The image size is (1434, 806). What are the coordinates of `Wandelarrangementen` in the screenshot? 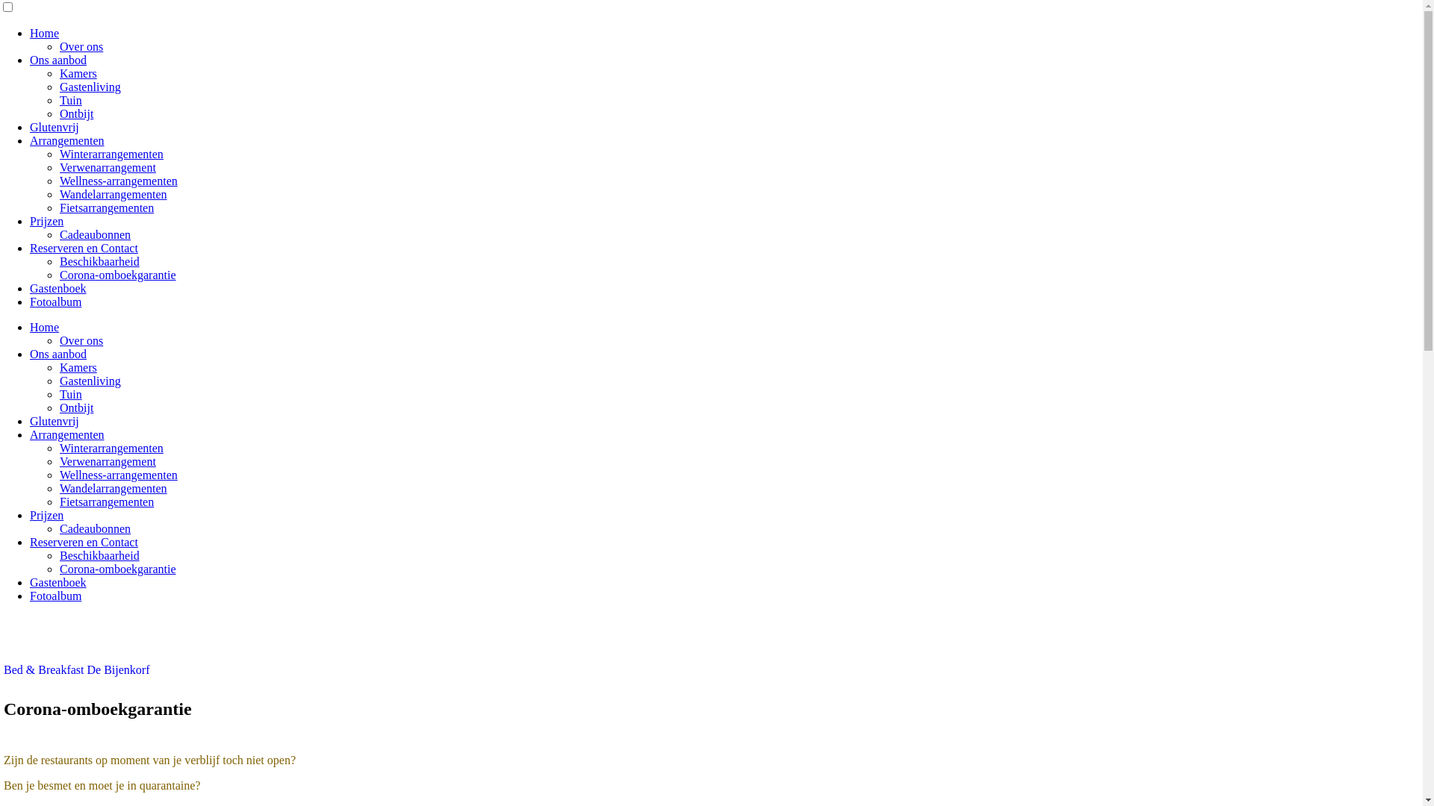 It's located at (114, 194).